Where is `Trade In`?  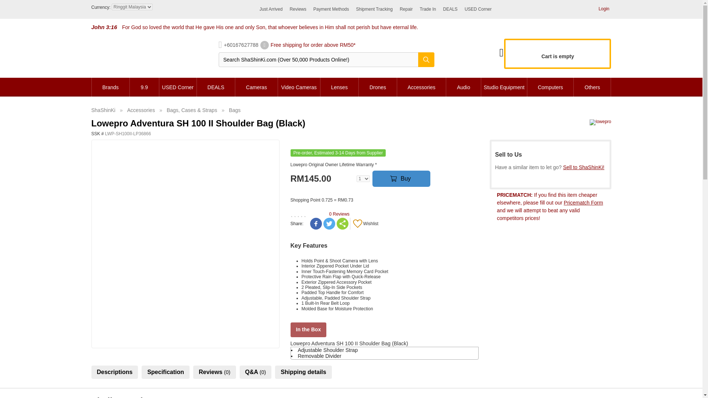 Trade In is located at coordinates (428, 9).